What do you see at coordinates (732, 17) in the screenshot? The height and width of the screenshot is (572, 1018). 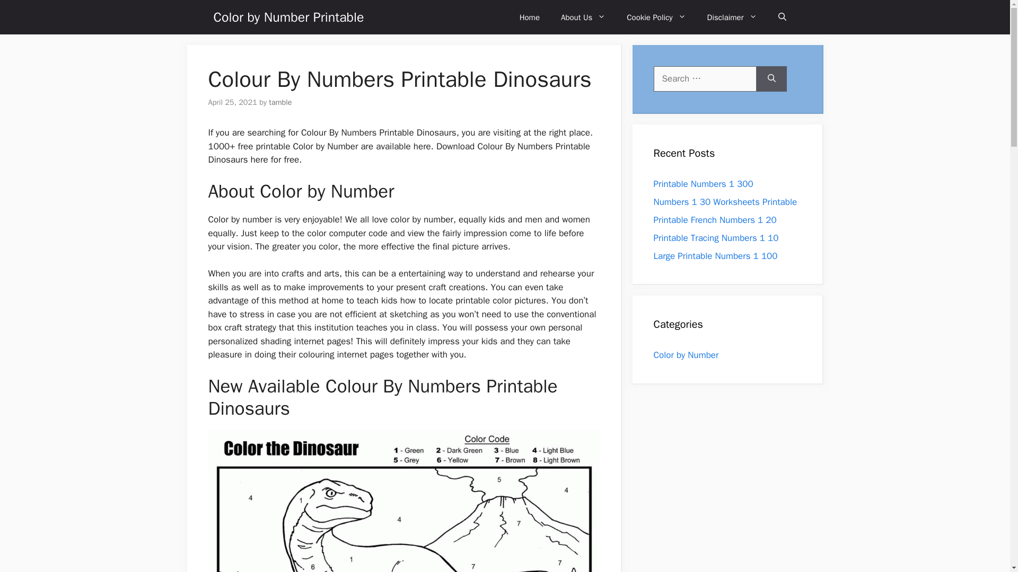 I see `Disclaimer` at bounding box center [732, 17].